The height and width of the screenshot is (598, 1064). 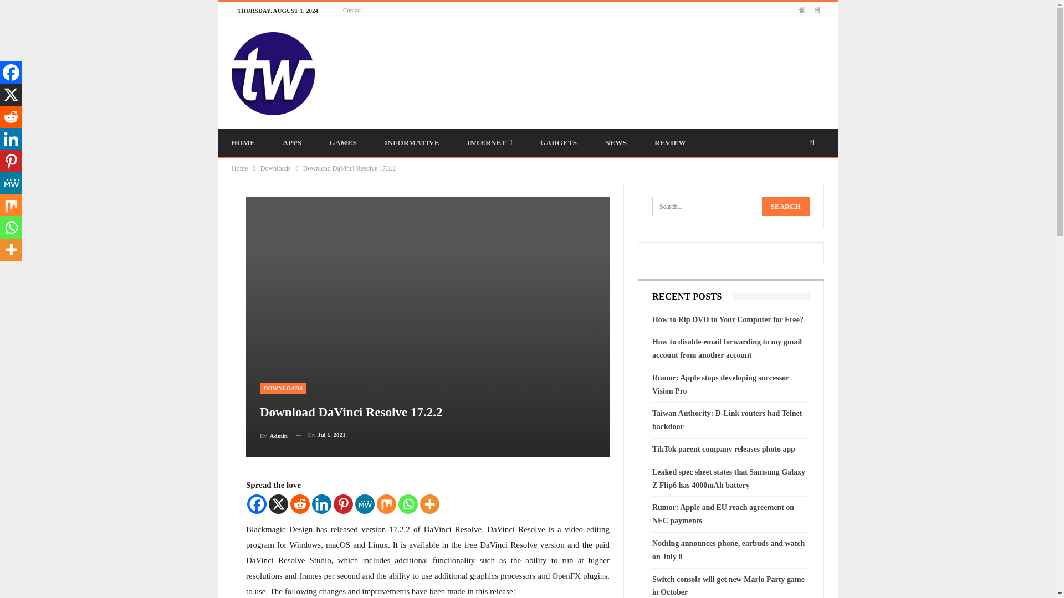 What do you see at coordinates (273, 435) in the screenshot?
I see `By Admin` at bounding box center [273, 435].